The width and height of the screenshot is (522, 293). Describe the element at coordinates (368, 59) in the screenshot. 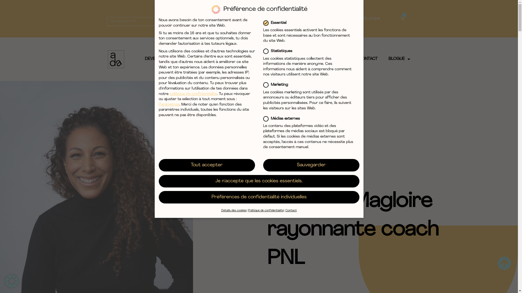

I see `CONTACT` at that location.